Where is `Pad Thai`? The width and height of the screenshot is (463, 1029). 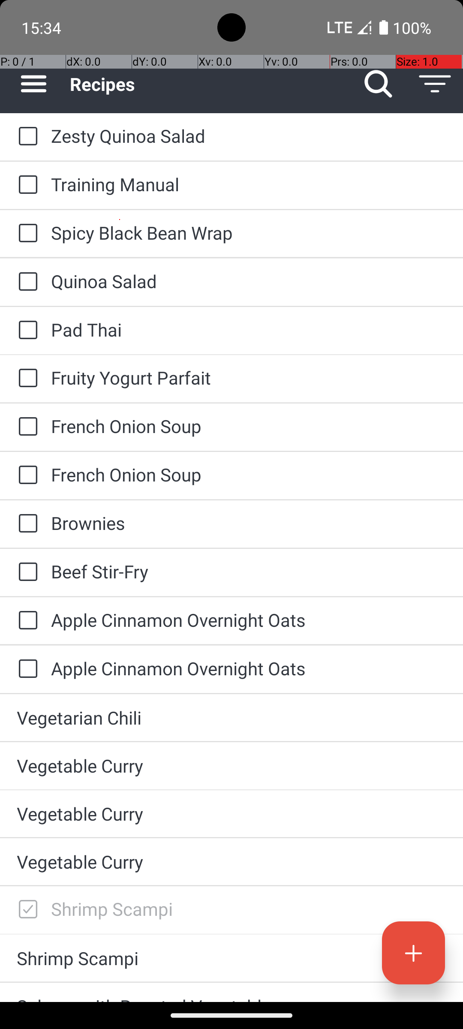
Pad Thai is located at coordinates (249, 329).